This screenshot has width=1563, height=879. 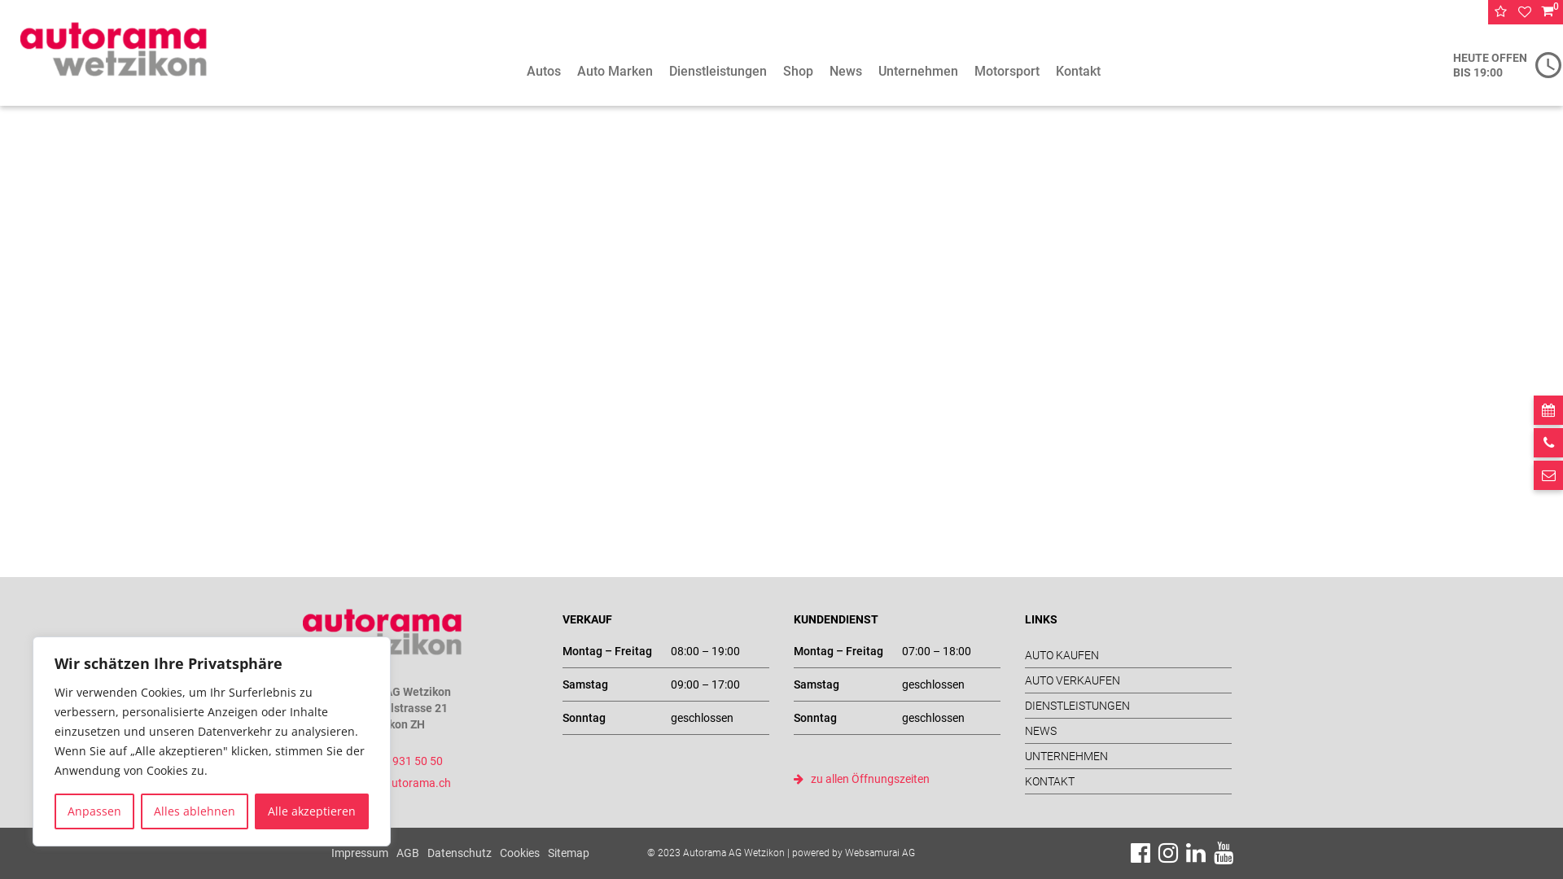 What do you see at coordinates (519, 853) in the screenshot?
I see `Cookies` at bounding box center [519, 853].